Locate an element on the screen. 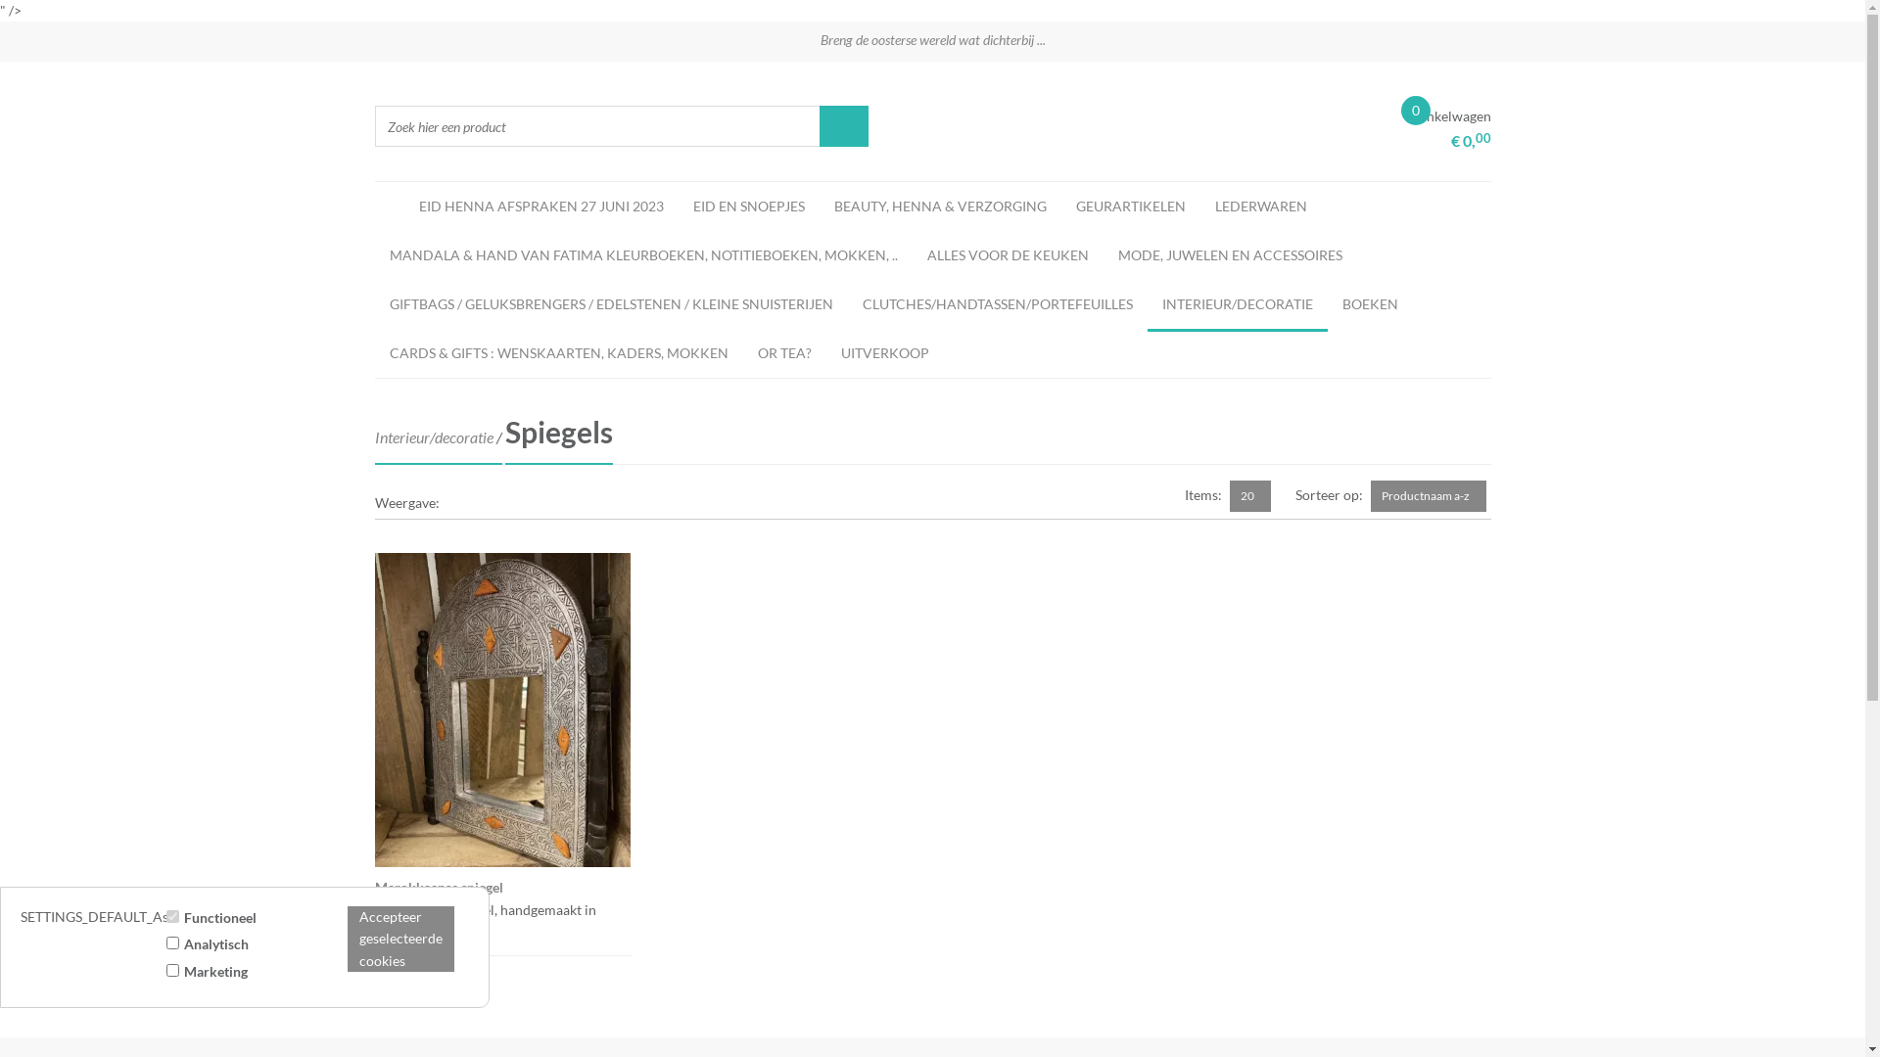  GIFTBAGS / GELUKSBRENGERS / EDELSTENEN / KLEINE SNUISTERIJEN is located at coordinates (611, 304).